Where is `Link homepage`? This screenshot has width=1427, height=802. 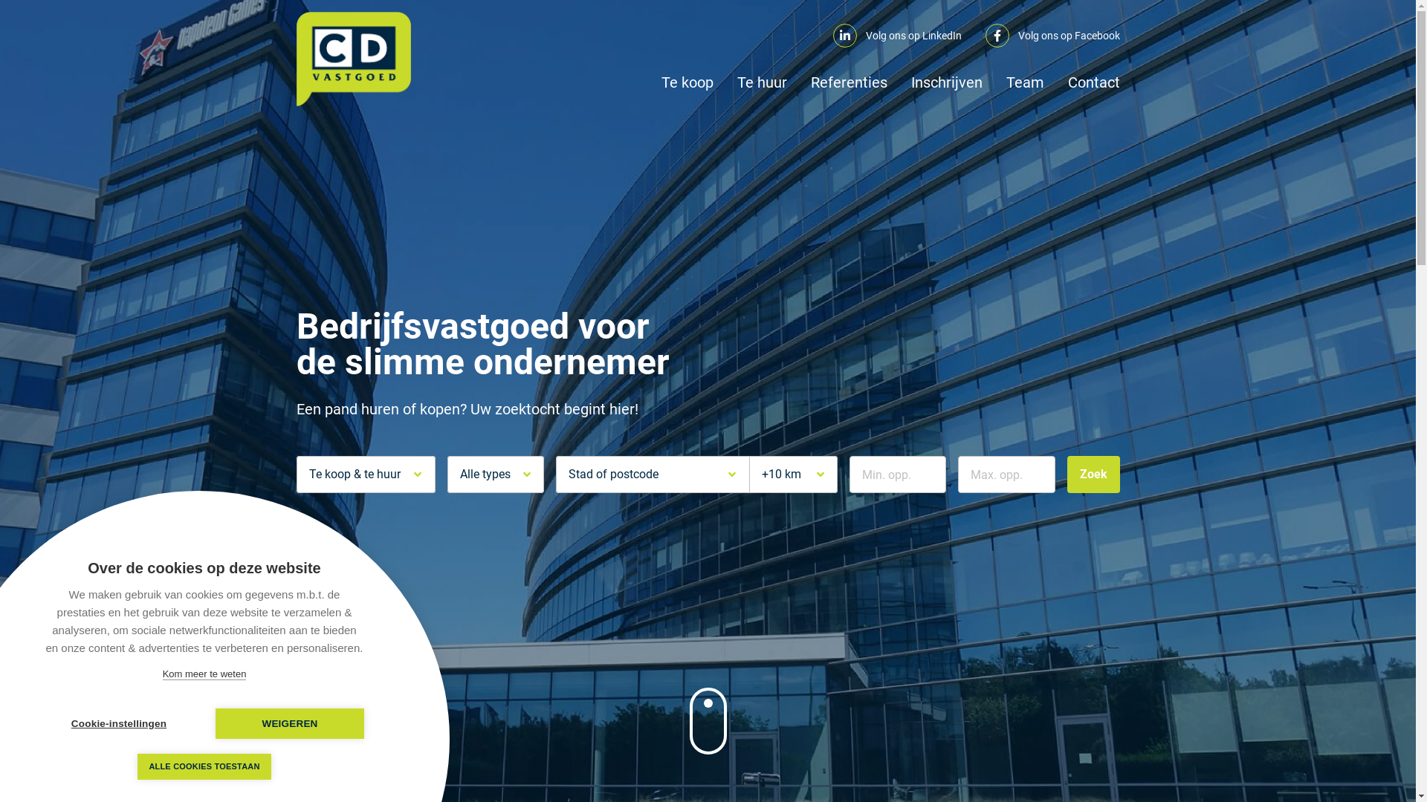
Link homepage is located at coordinates (353, 60).